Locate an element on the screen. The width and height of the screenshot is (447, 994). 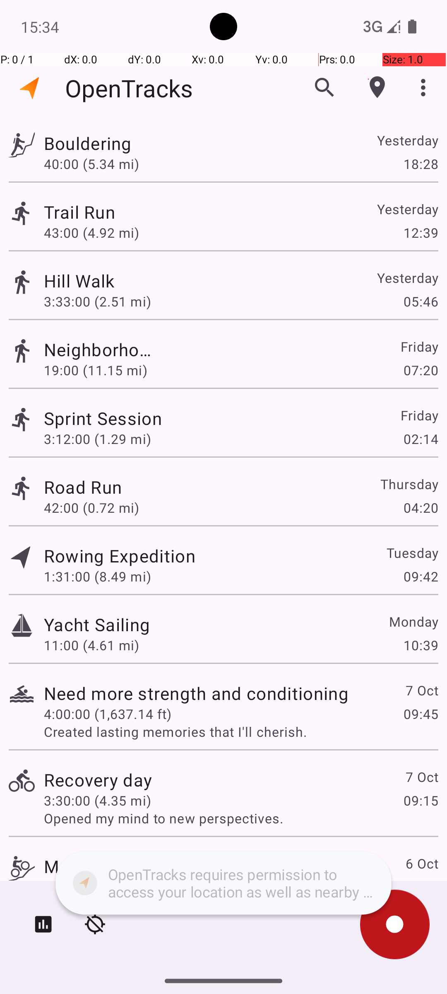
Created lasting memories that I'll cherish. is located at coordinates (241, 731).